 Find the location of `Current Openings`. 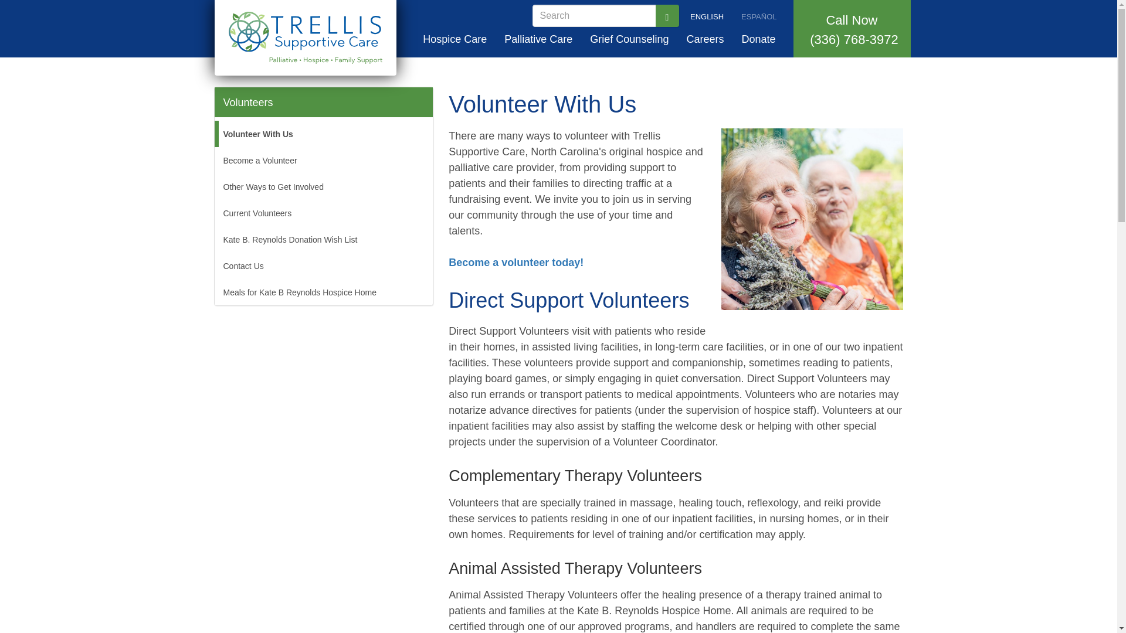

Current Openings is located at coordinates (705, 39).